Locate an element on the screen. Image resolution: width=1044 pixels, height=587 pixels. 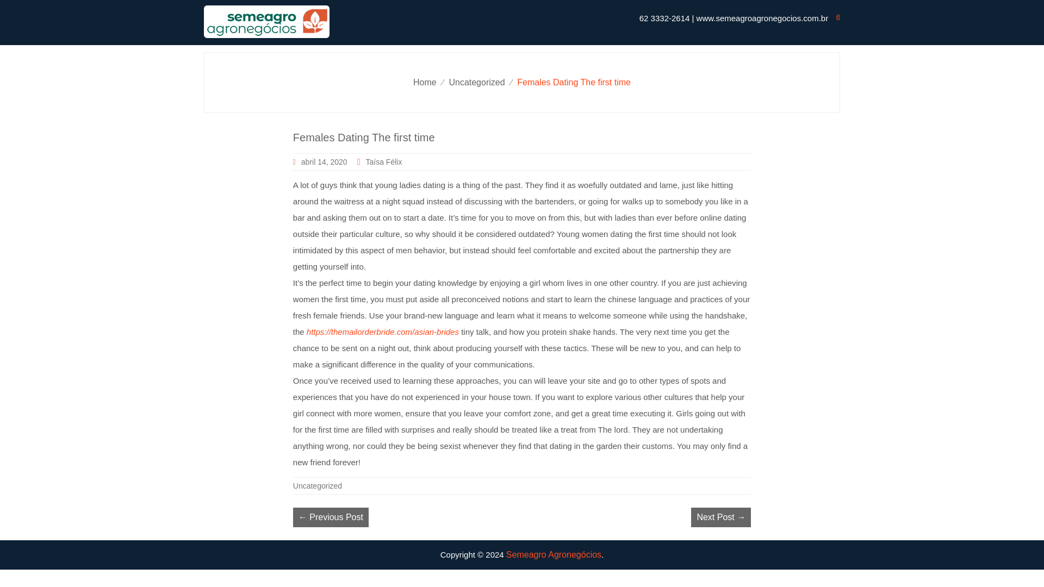
Home is located at coordinates (425, 82).